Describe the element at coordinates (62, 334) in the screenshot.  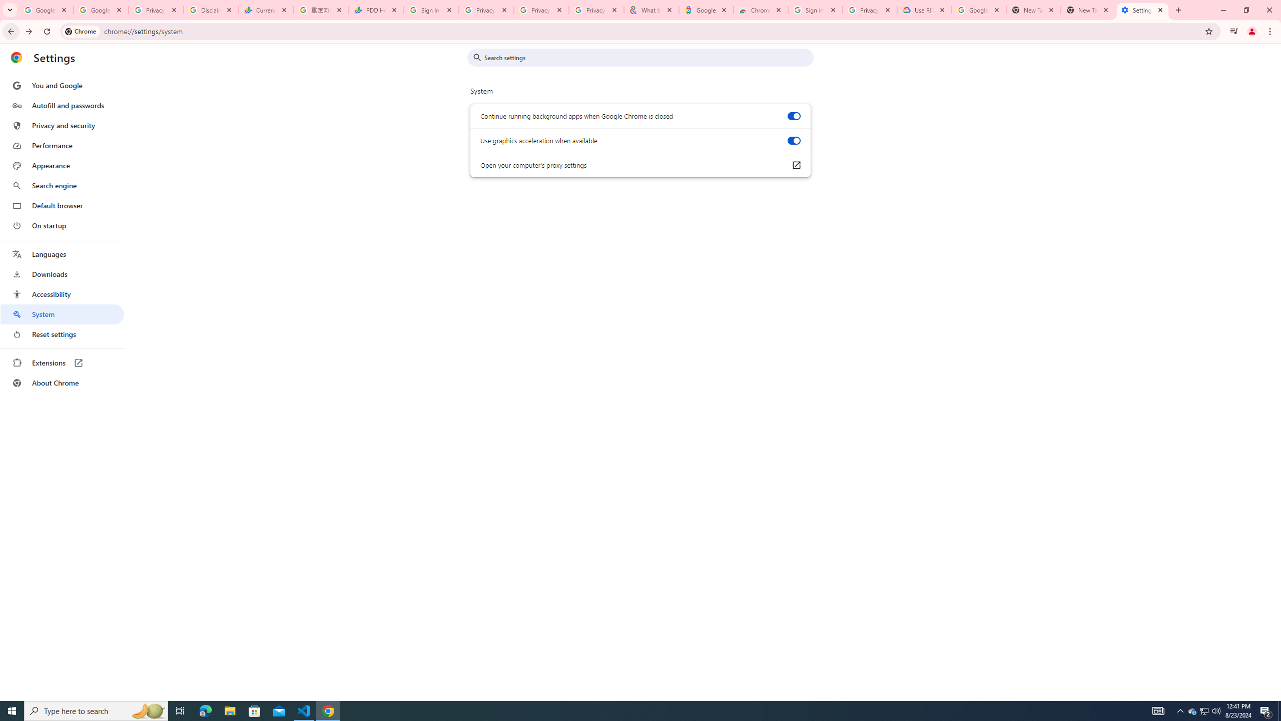
I see `Reset settings` at that location.